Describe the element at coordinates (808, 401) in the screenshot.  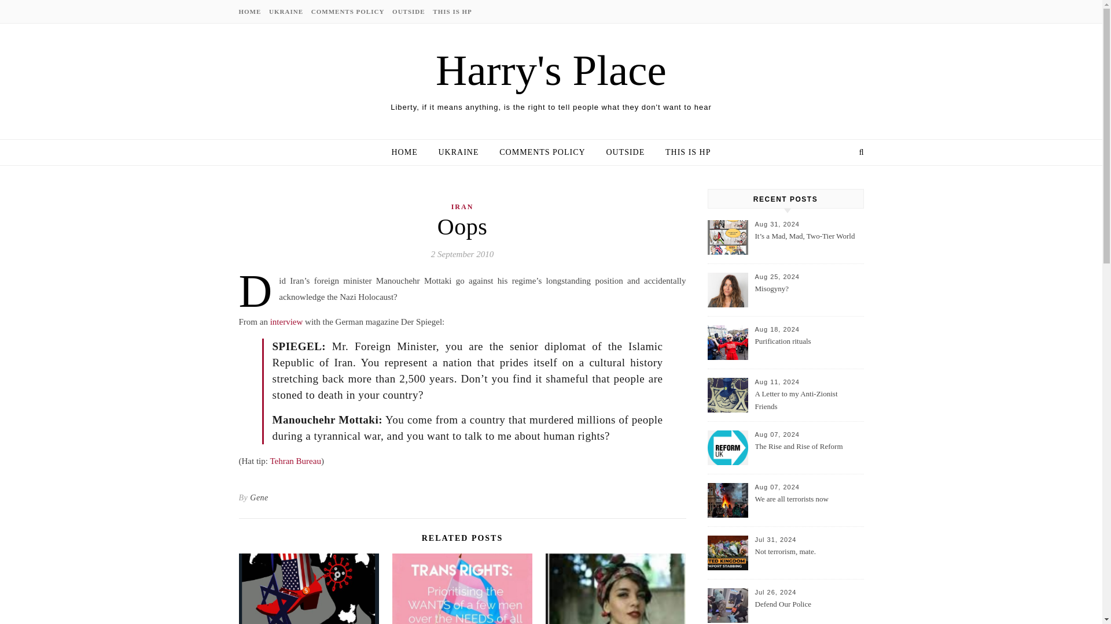
I see `A Letter to my Anti-Zionist Friends` at that location.